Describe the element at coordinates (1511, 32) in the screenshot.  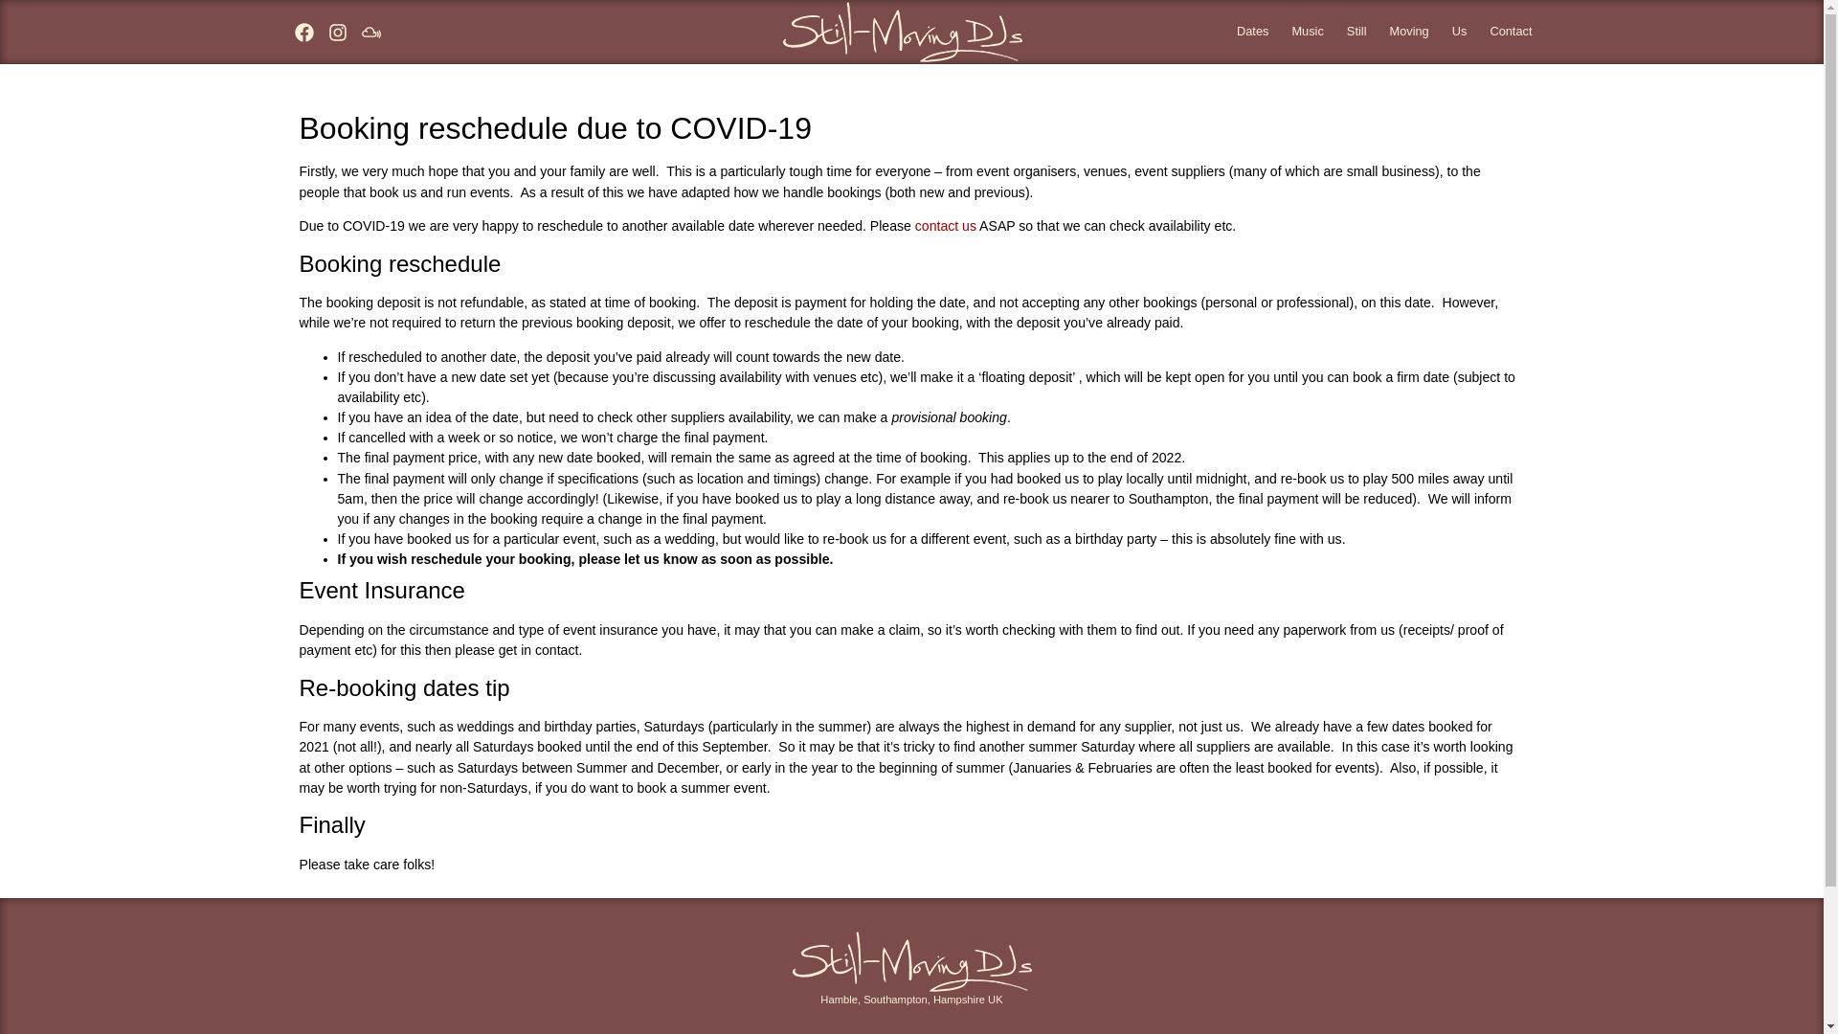
I see `Book us` at that location.